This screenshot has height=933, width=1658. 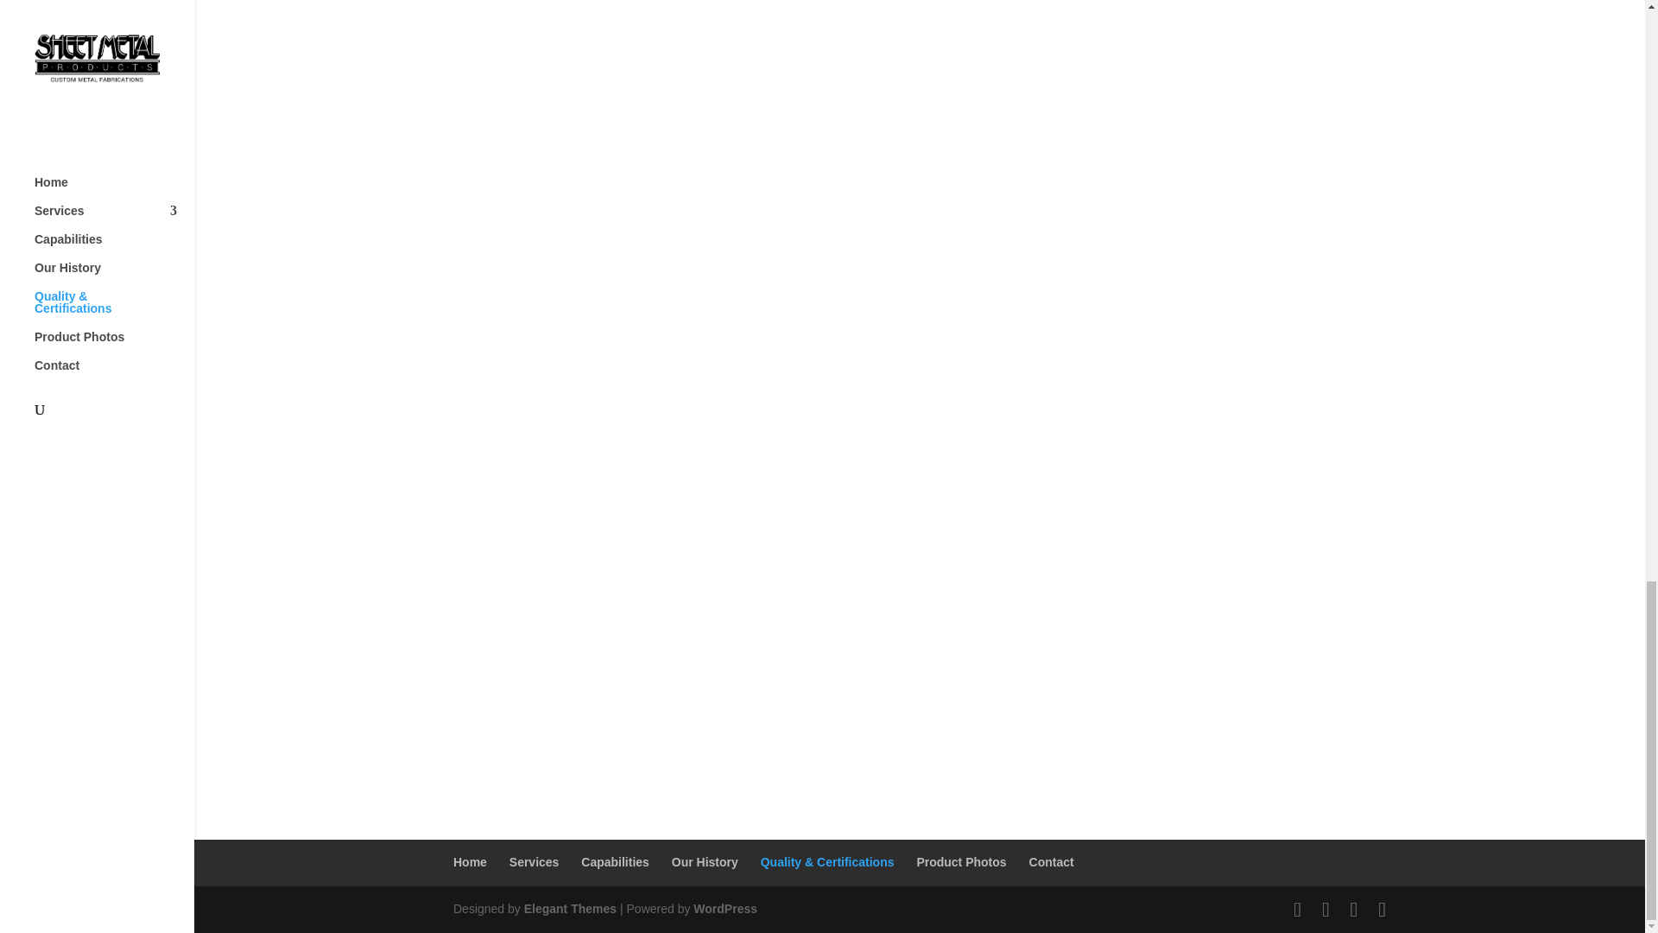 I want to click on Capabilities, so click(x=615, y=862).